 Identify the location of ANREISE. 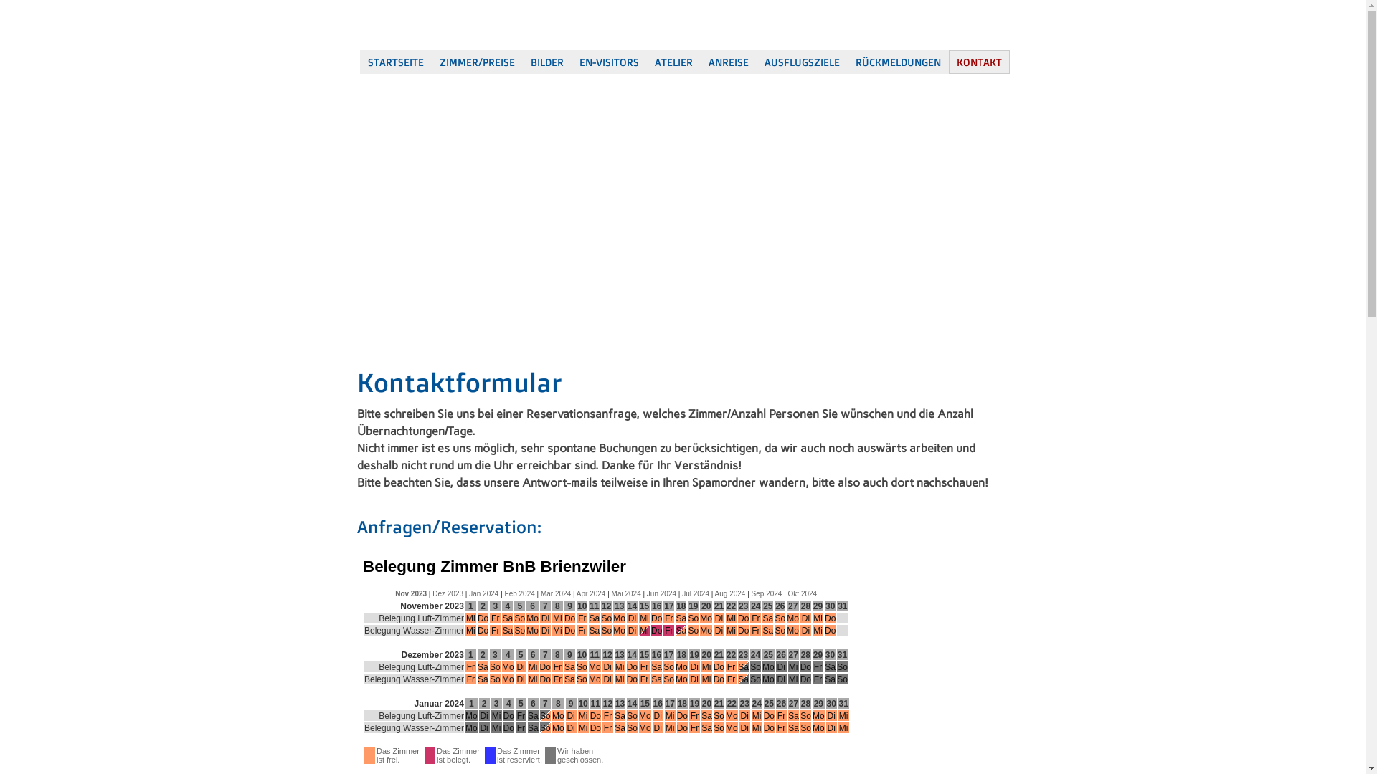
(728, 62).